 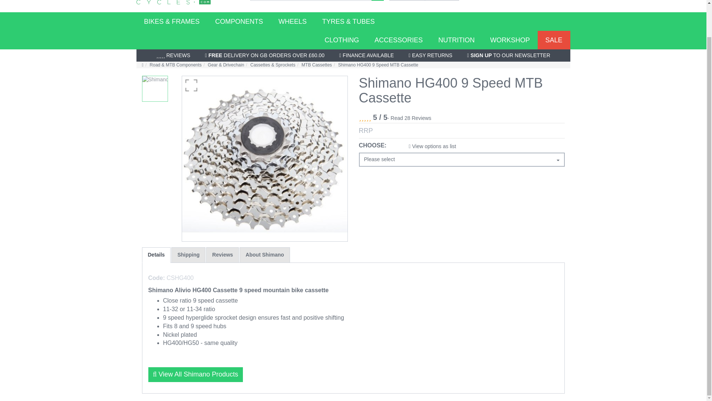 What do you see at coordinates (154, 89) in the screenshot?
I see `View Shimano HG400 9 Speed MTB Cassette` at bounding box center [154, 89].